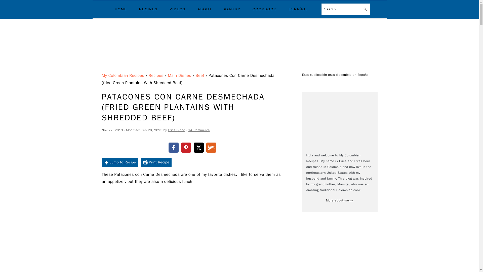 This screenshot has height=272, width=483. I want to click on PANTRY, so click(232, 9).